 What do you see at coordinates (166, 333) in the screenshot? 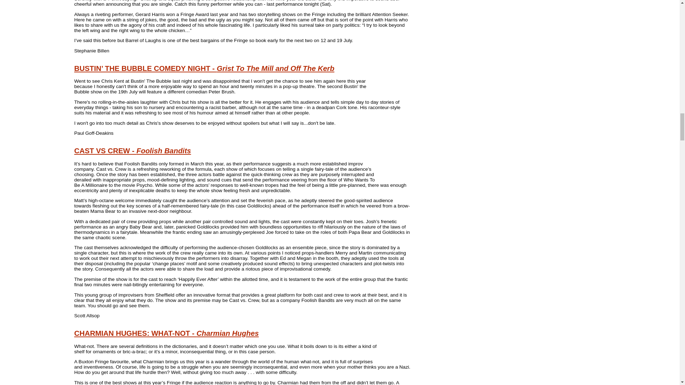
I see `CHARMIAN HUGHES: WHAT-NOT - Charmian Hughes` at bounding box center [166, 333].